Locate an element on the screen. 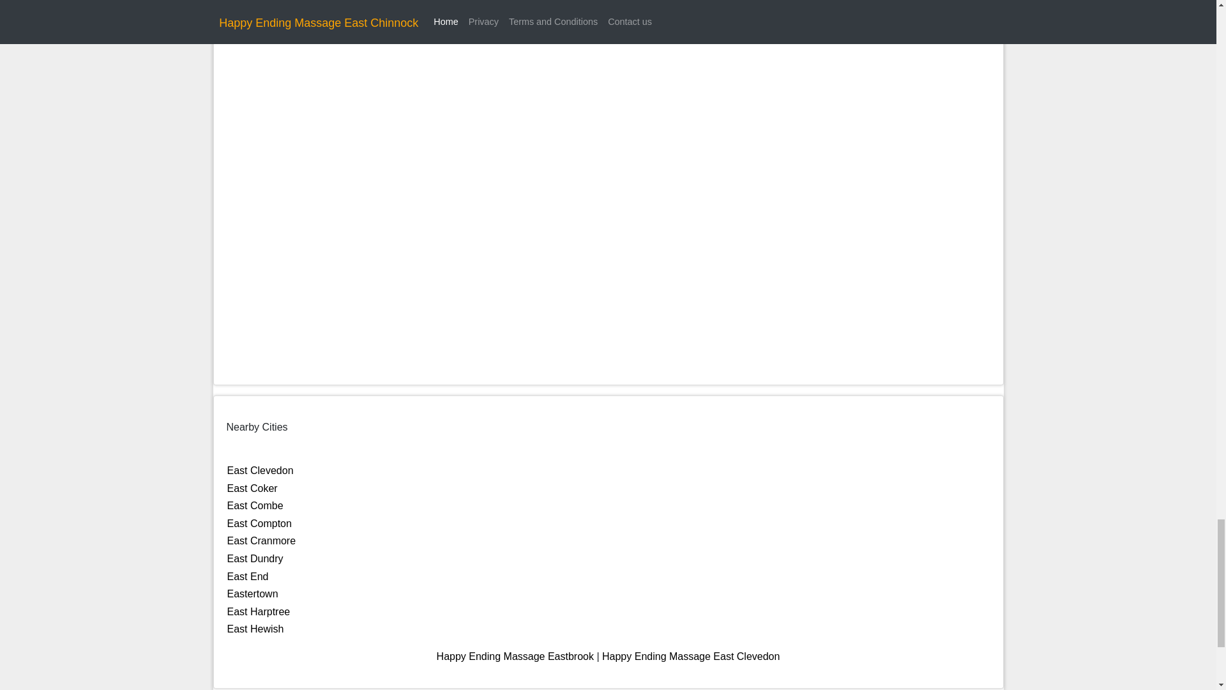 The image size is (1226, 690). East Combe is located at coordinates (255, 506).